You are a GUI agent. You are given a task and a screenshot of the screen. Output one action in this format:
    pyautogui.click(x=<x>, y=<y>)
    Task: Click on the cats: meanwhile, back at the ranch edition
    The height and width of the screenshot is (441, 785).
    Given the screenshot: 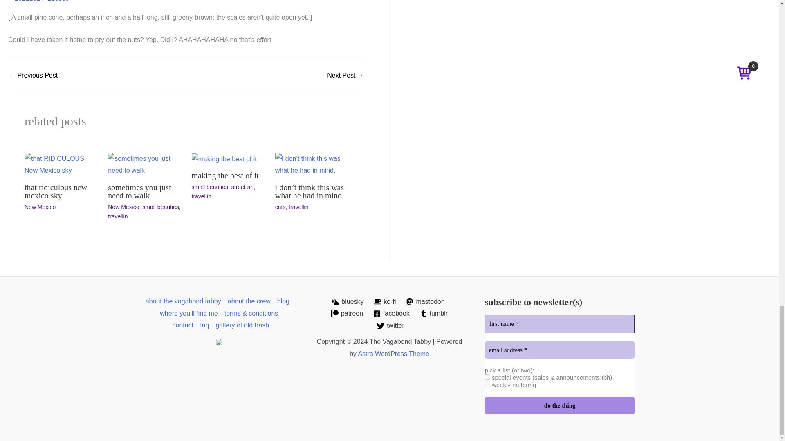 What is the action you would take?
    pyautogui.click(x=33, y=76)
    